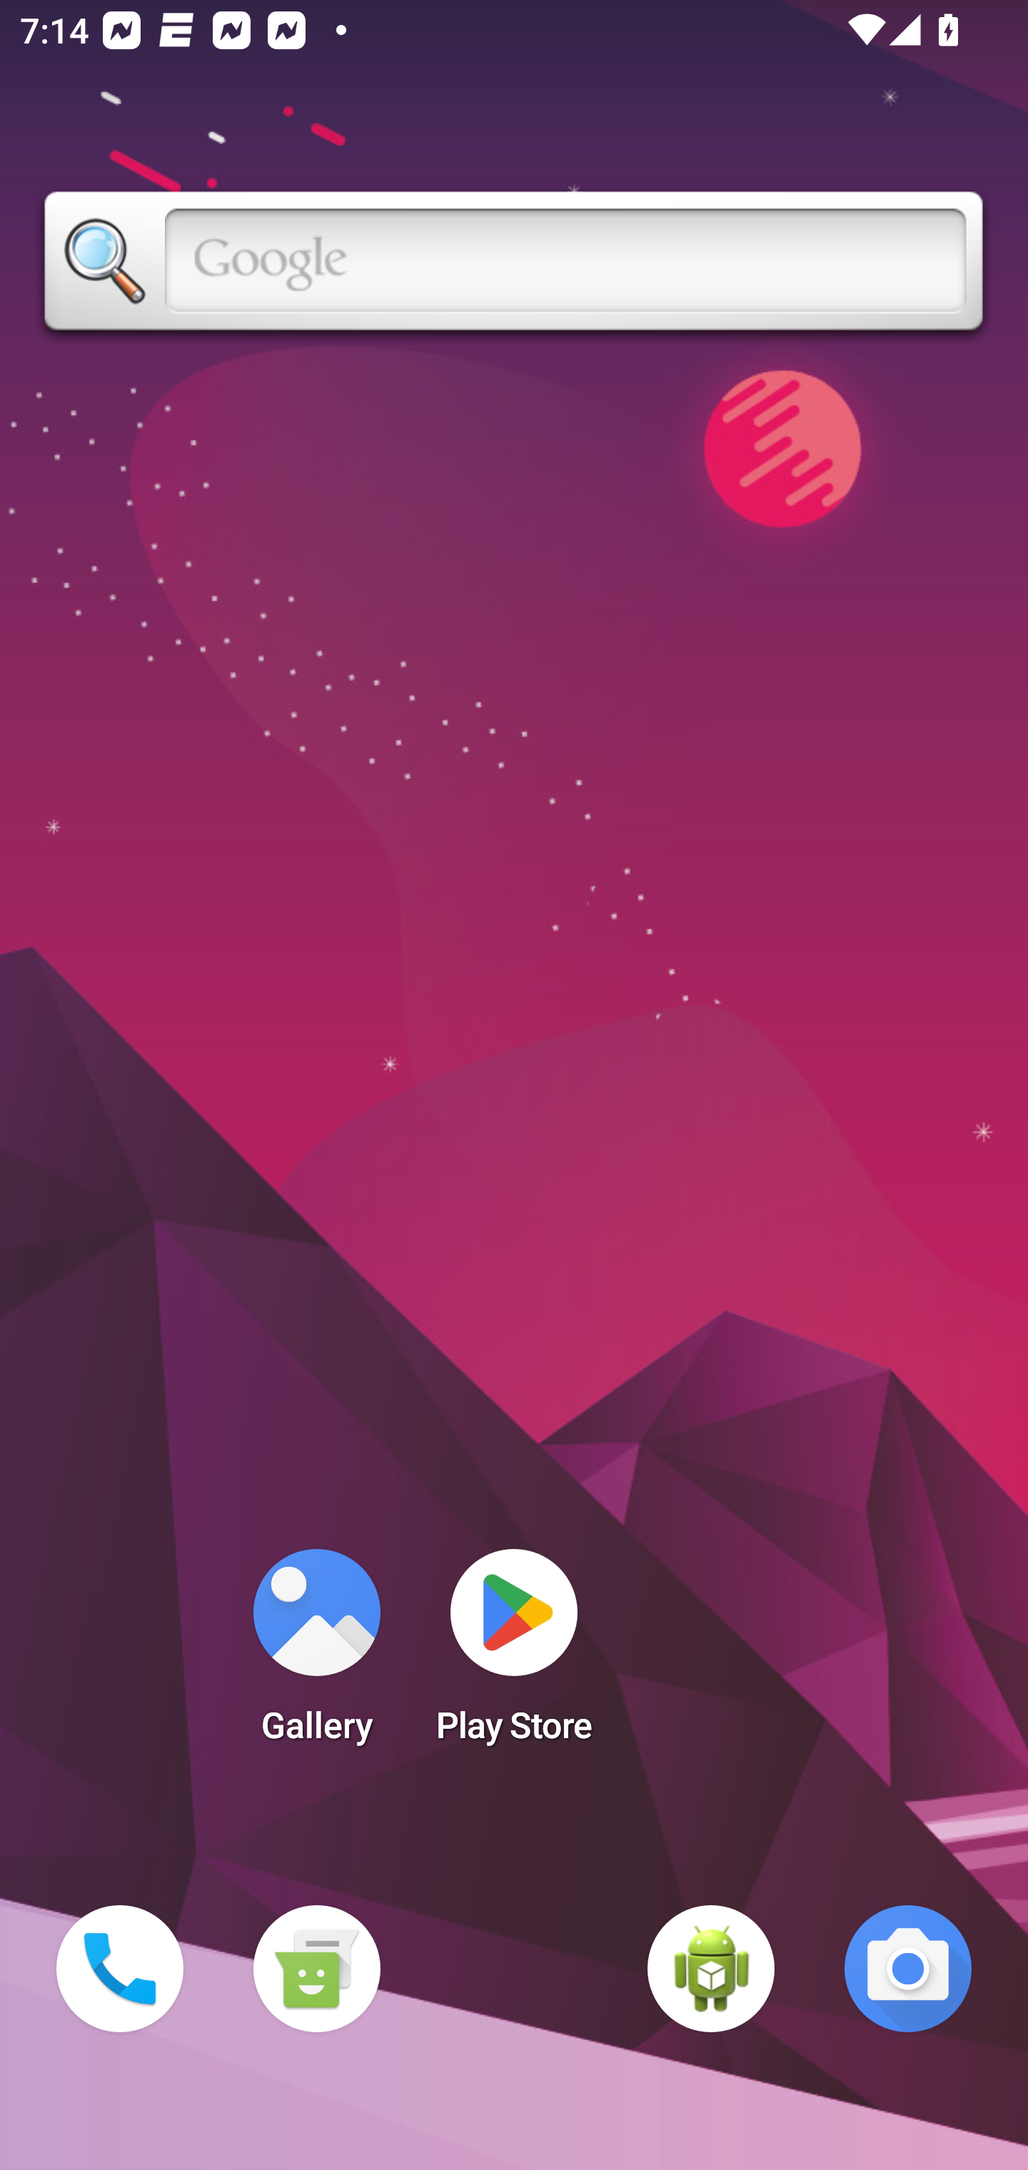 This screenshot has width=1028, height=2170. I want to click on Messaging, so click(316, 1969).